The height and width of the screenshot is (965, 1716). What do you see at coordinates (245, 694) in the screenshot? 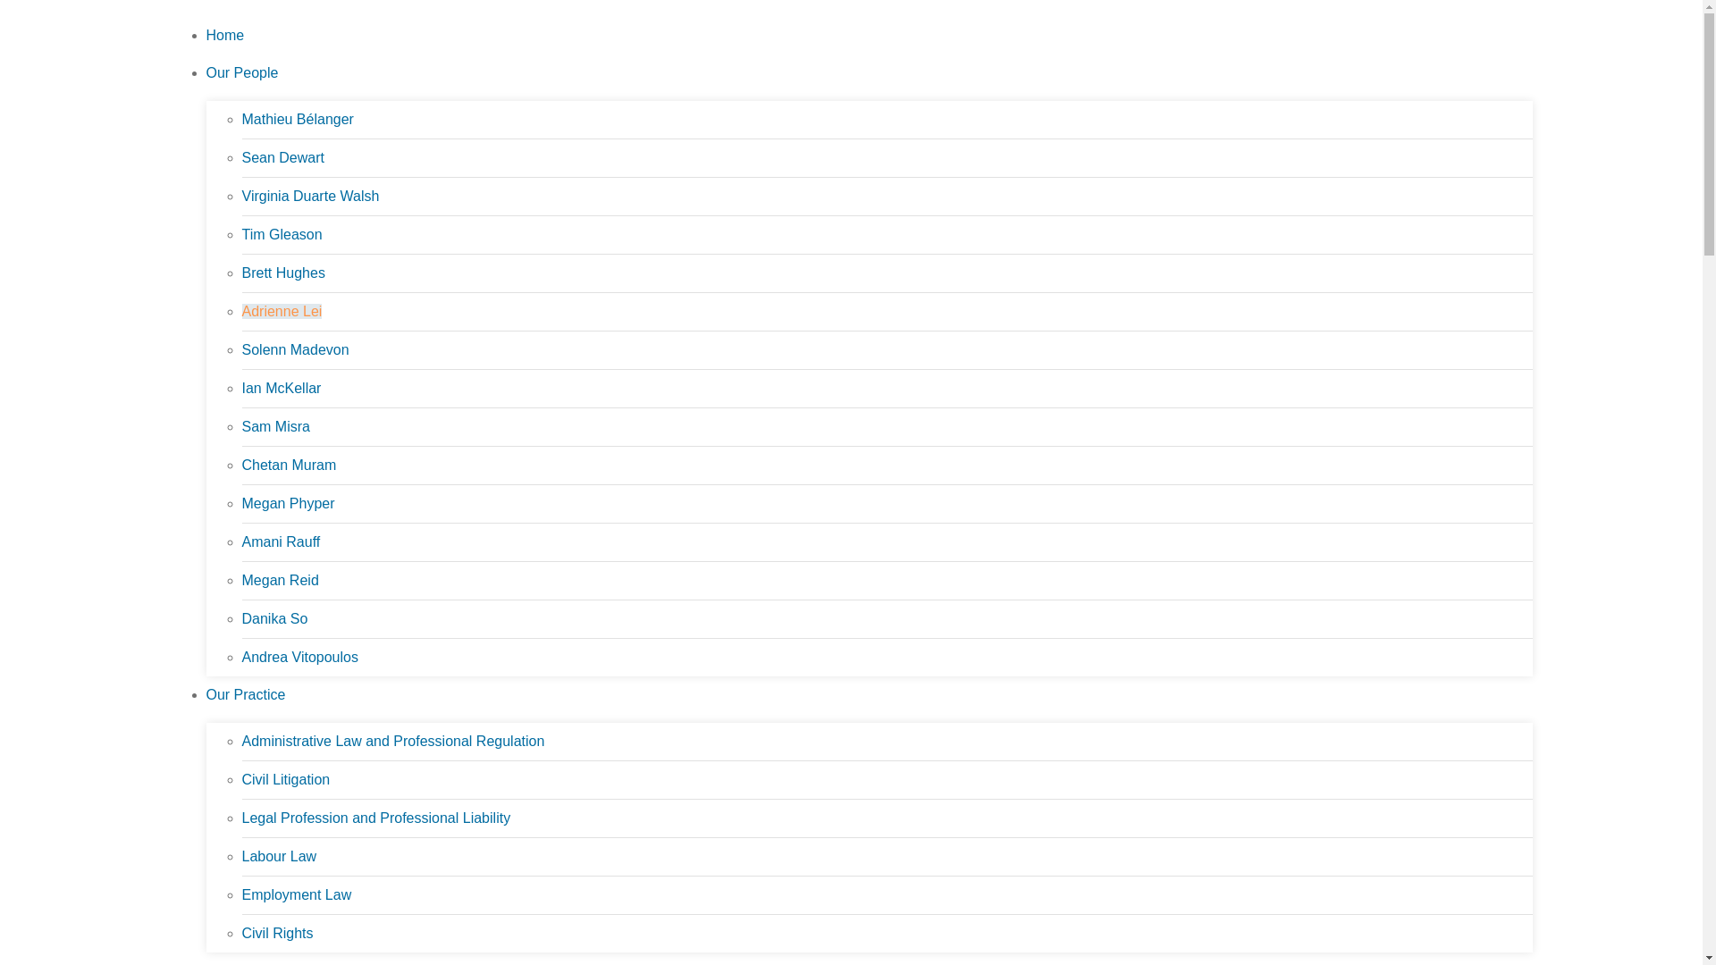
I see `Our Practice` at bounding box center [245, 694].